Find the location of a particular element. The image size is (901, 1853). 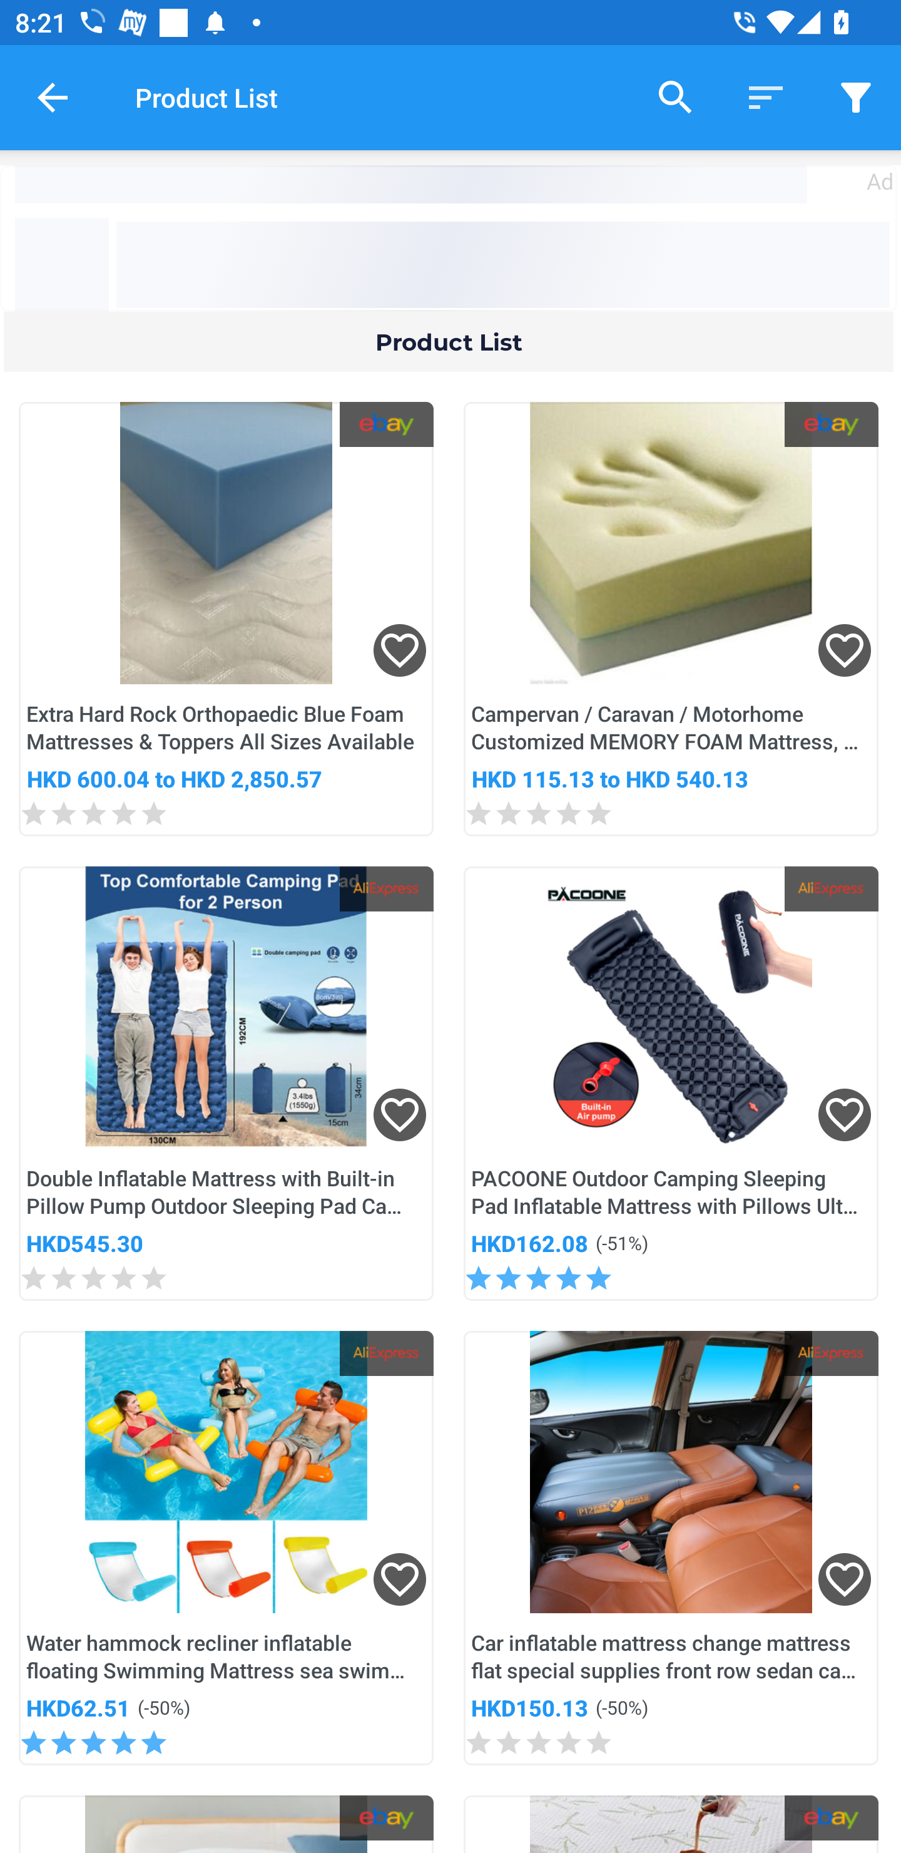

Navigate up is located at coordinates (53, 97).